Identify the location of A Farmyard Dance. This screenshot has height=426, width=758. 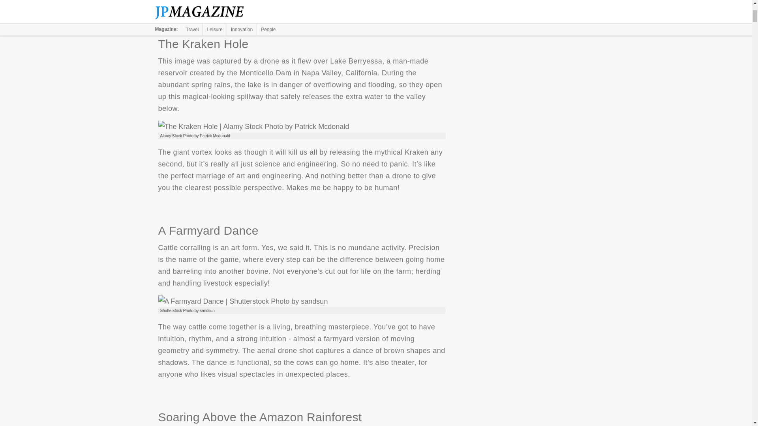
(242, 301).